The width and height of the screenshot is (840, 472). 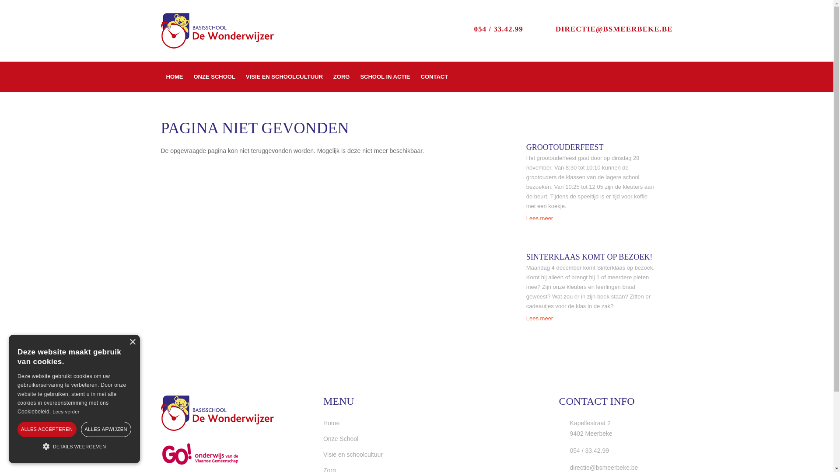 I want to click on Visie en schoolcultuur, so click(x=353, y=455).